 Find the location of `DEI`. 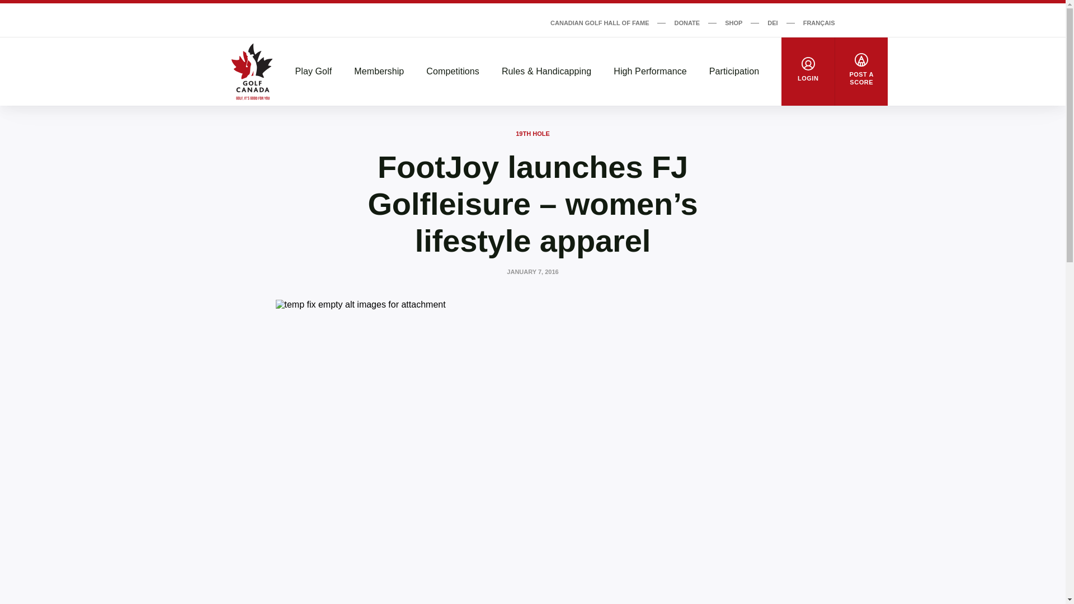

DEI is located at coordinates (772, 22).